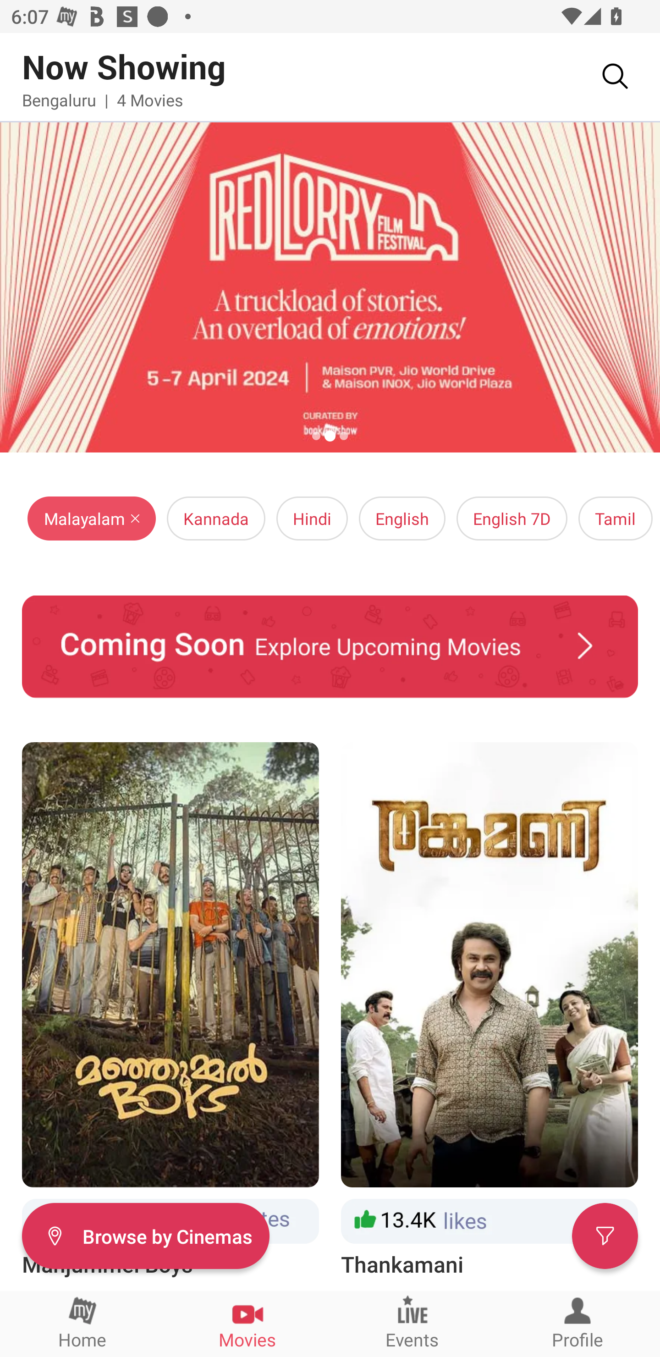 This screenshot has height=1357, width=660. Describe the element at coordinates (577, 1324) in the screenshot. I see `Profile` at that location.